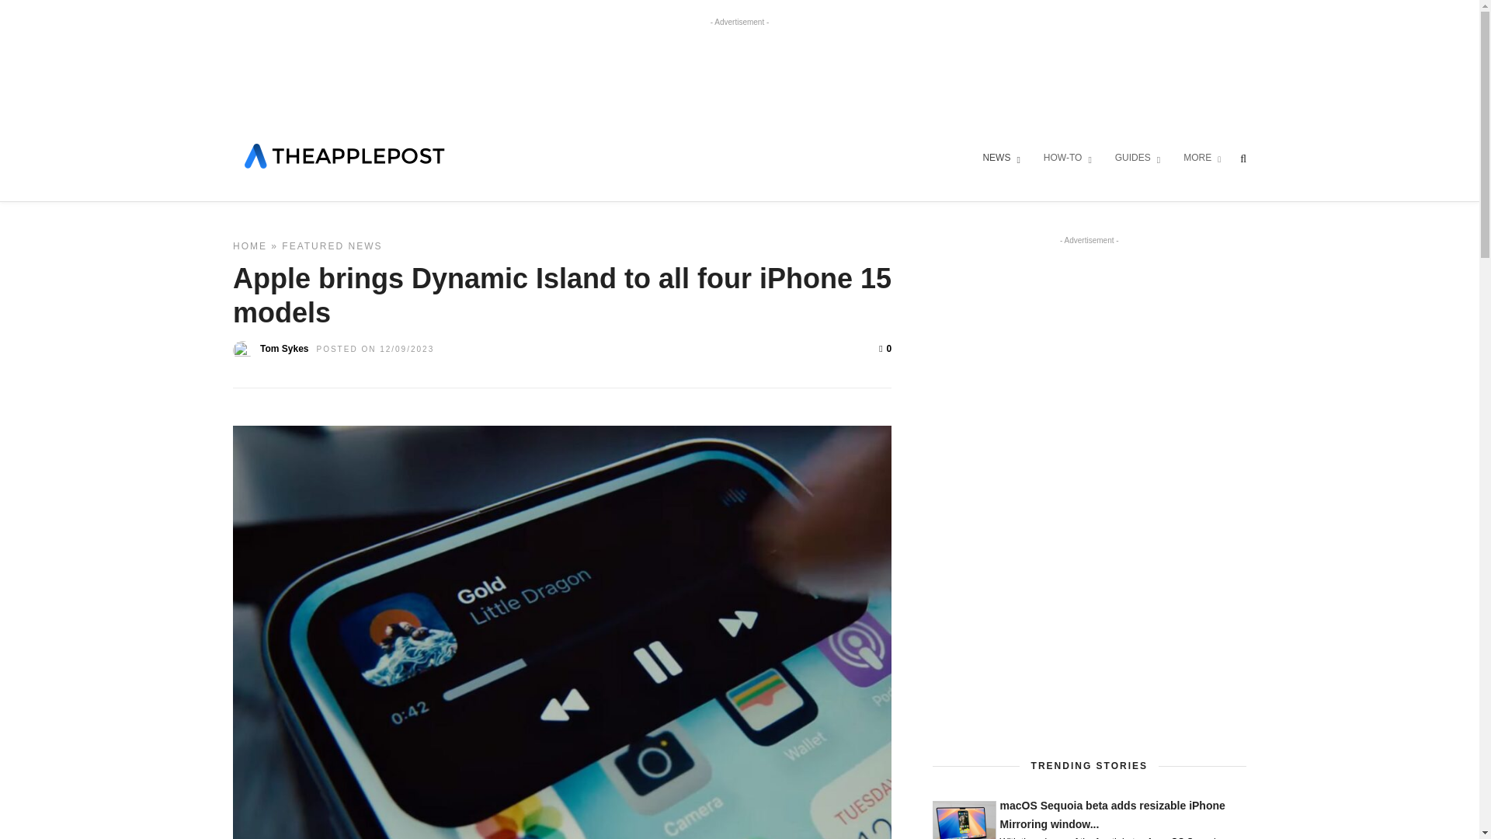 This screenshot has height=839, width=1491. What do you see at coordinates (739, 71) in the screenshot?
I see `Advertisement` at bounding box center [739, 71].